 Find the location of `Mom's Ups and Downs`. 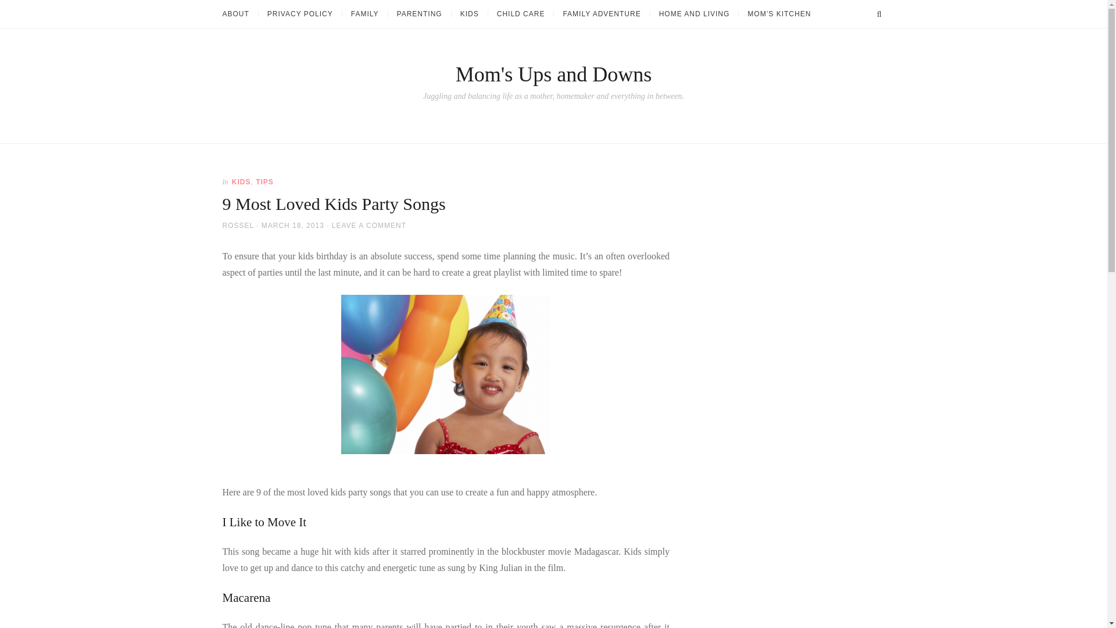

Mom's Ups and Downs is located at coordinates (553, 74).